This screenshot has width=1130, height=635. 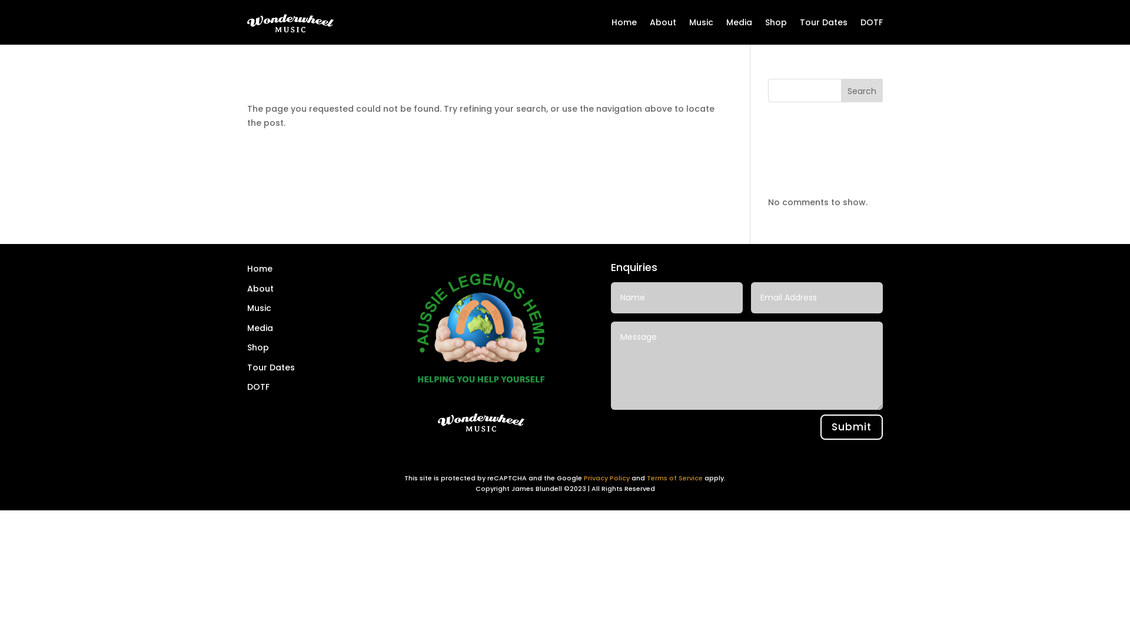 What do you see at coordinates (624, 22) in the screenshot?
I see `Home` at bounding box center [624, 22].